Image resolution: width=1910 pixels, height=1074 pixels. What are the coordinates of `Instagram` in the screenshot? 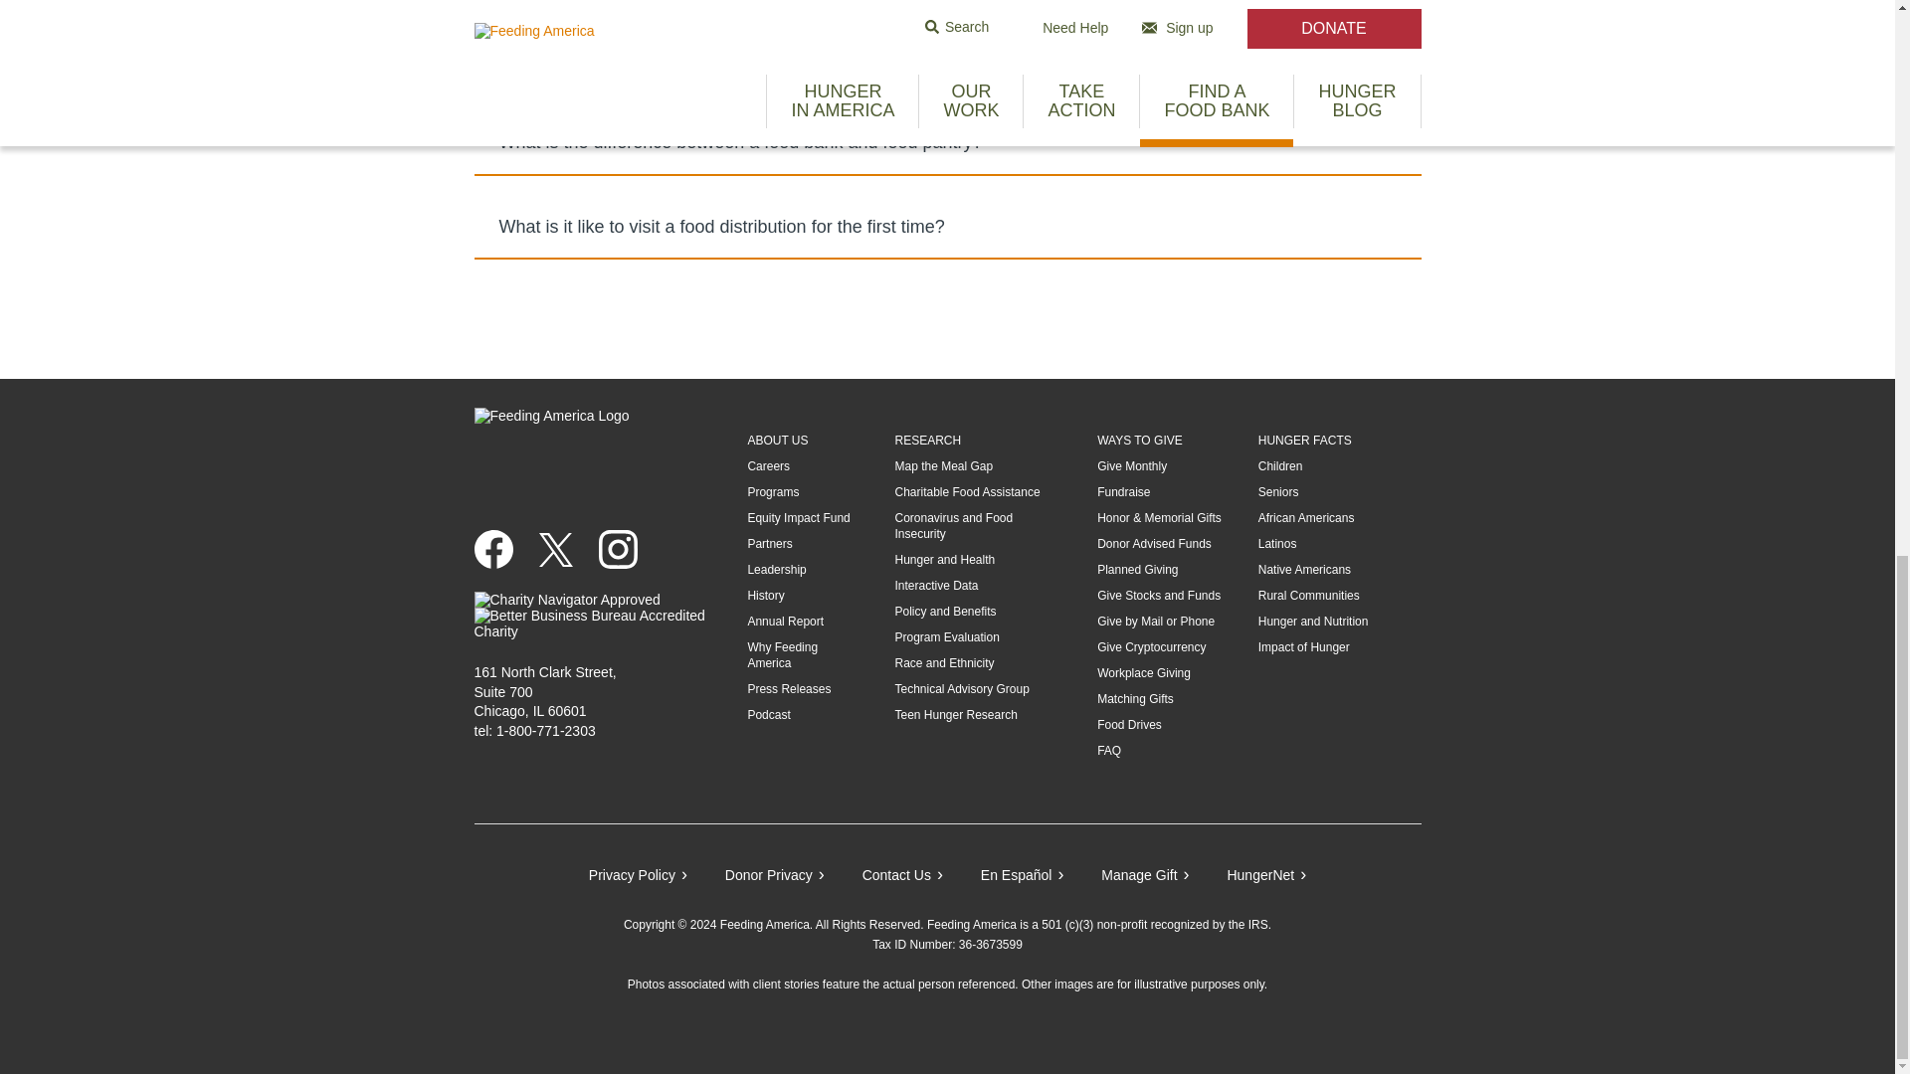 It's located at (626, 549).